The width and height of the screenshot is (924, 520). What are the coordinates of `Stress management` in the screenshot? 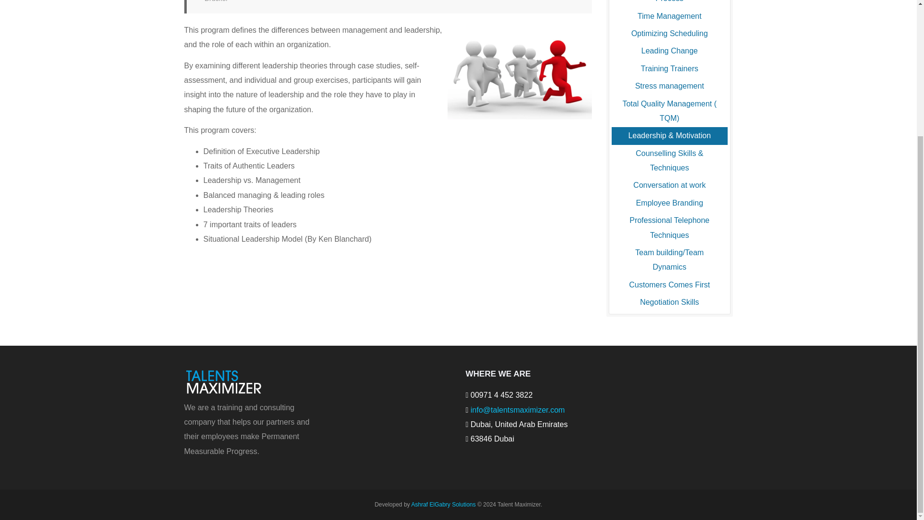 It's located at (670, 86).